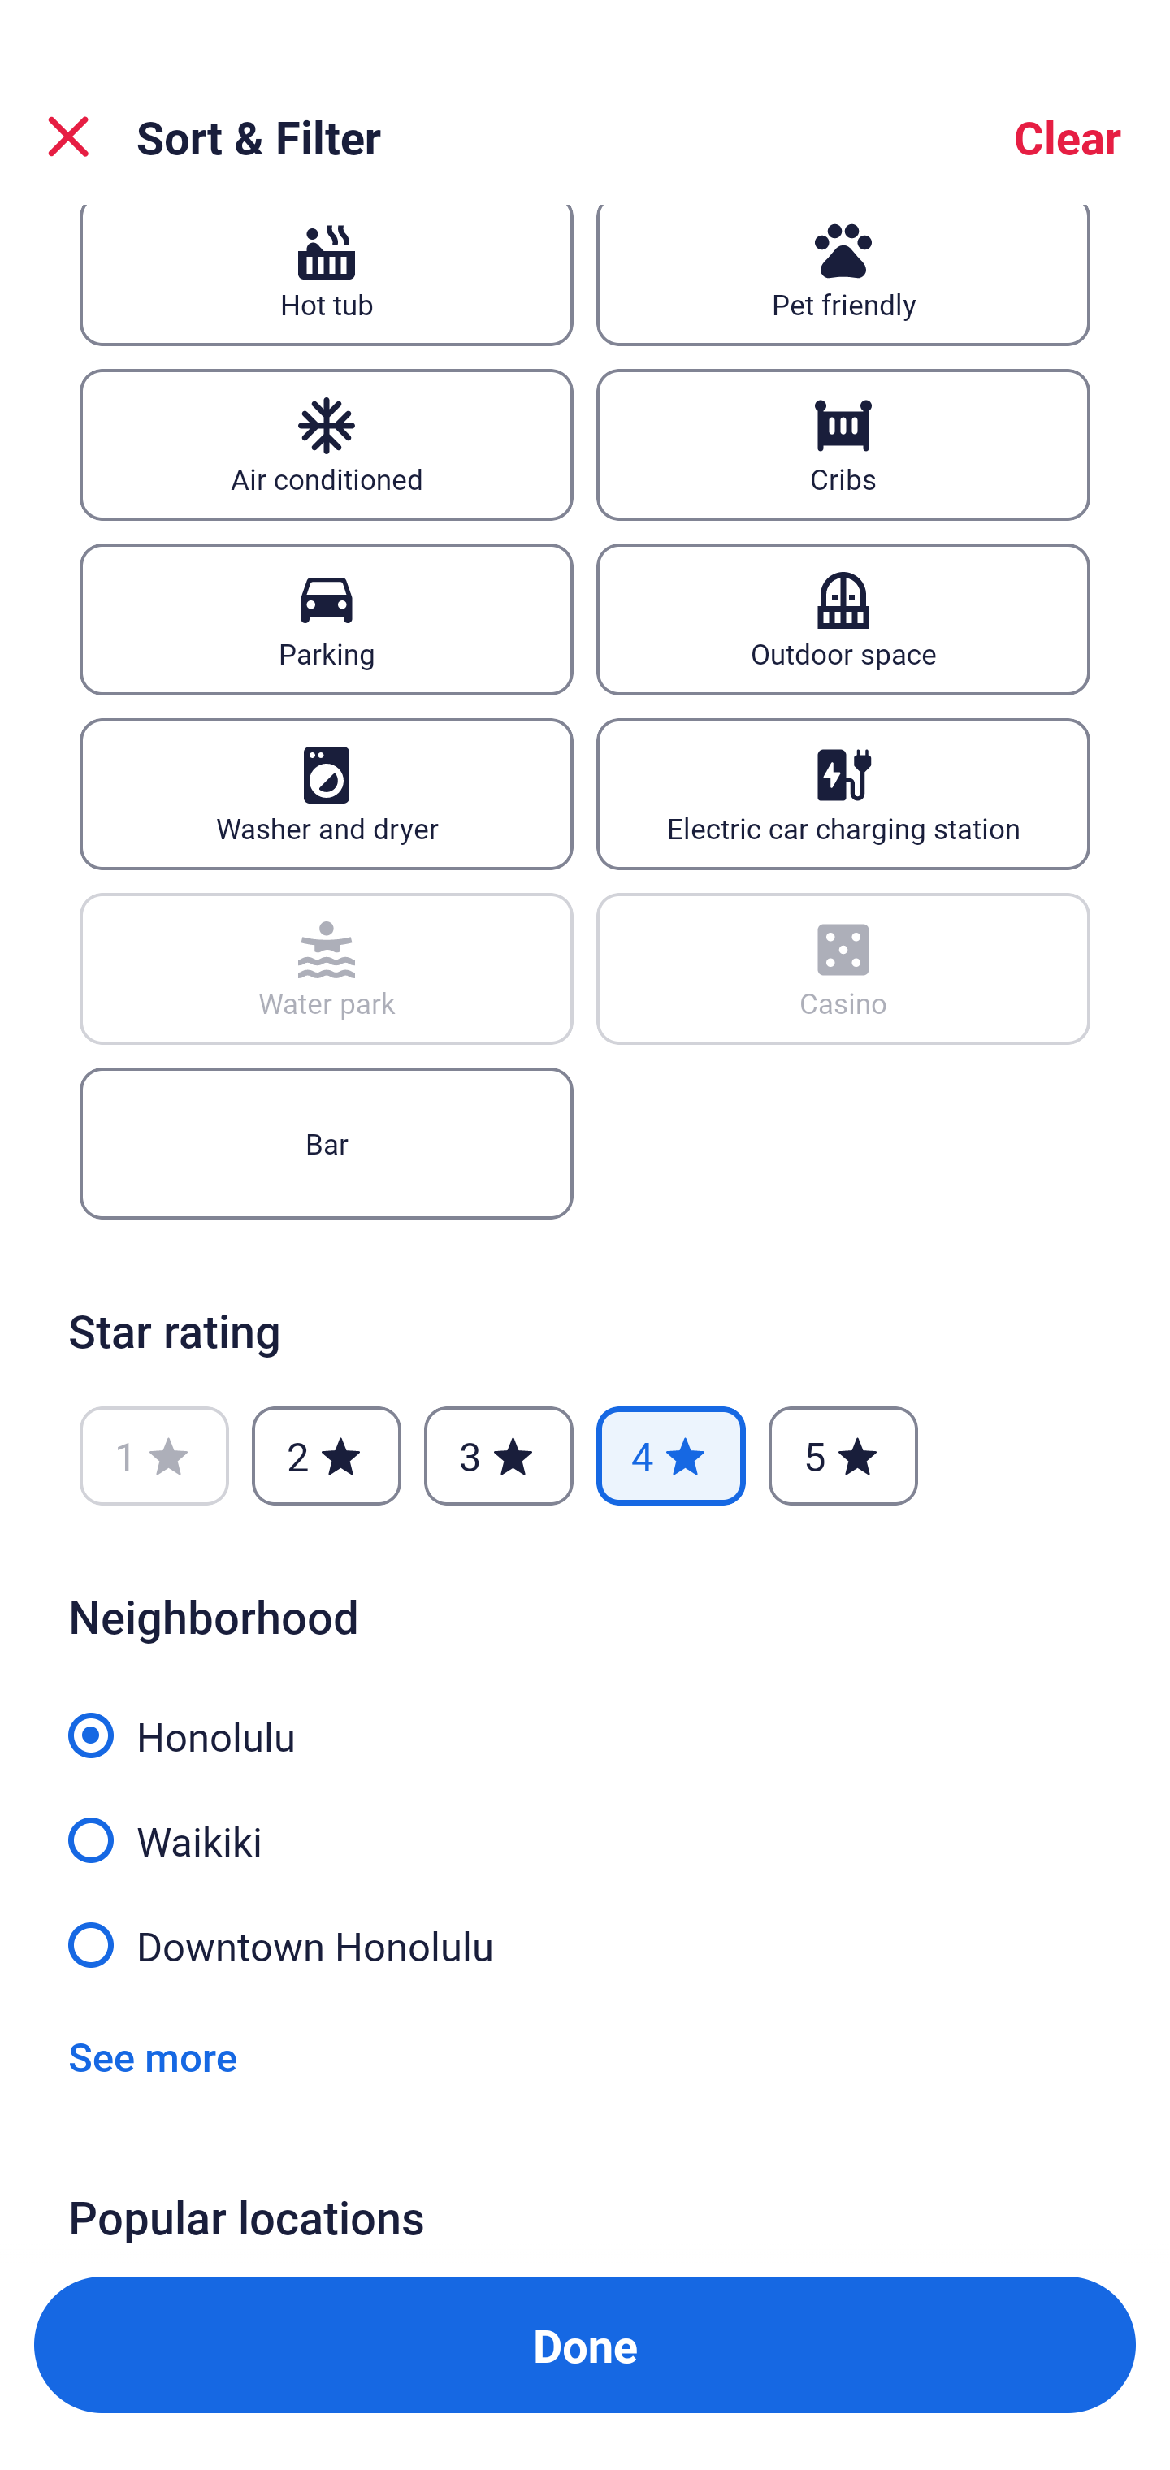  Describe the element at coordinates (843, 444) in the screenshot. I see `Cribs` at that location.